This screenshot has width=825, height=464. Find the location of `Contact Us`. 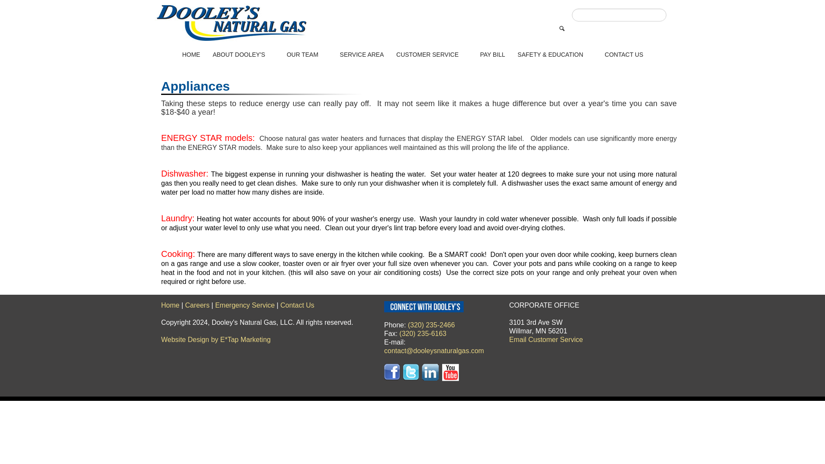

Contact Us is located at coordinates (297, 305).